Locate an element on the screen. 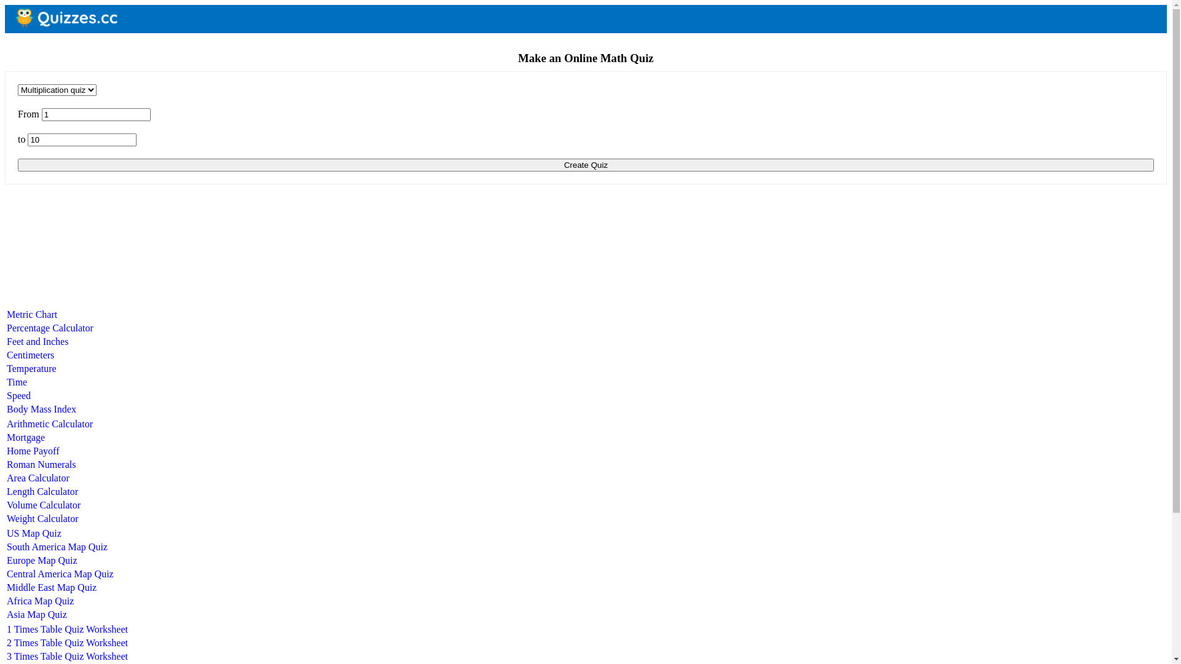 Image resolution: width=1181 pixels, height=664 pixels. Create Quiz is located at coordinates (586, 165).